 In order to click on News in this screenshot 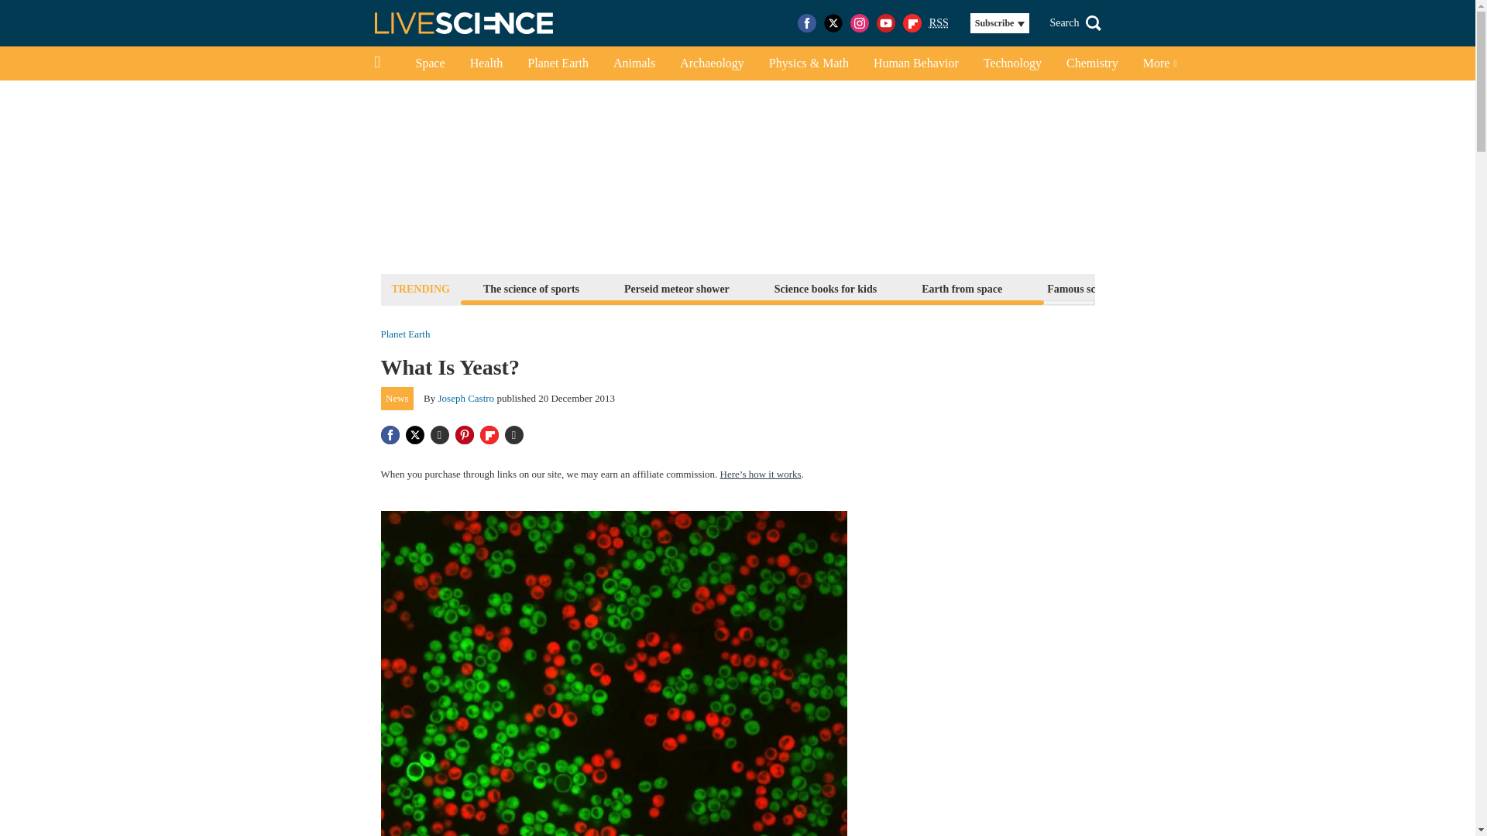, I will do `click(397, 399)`.